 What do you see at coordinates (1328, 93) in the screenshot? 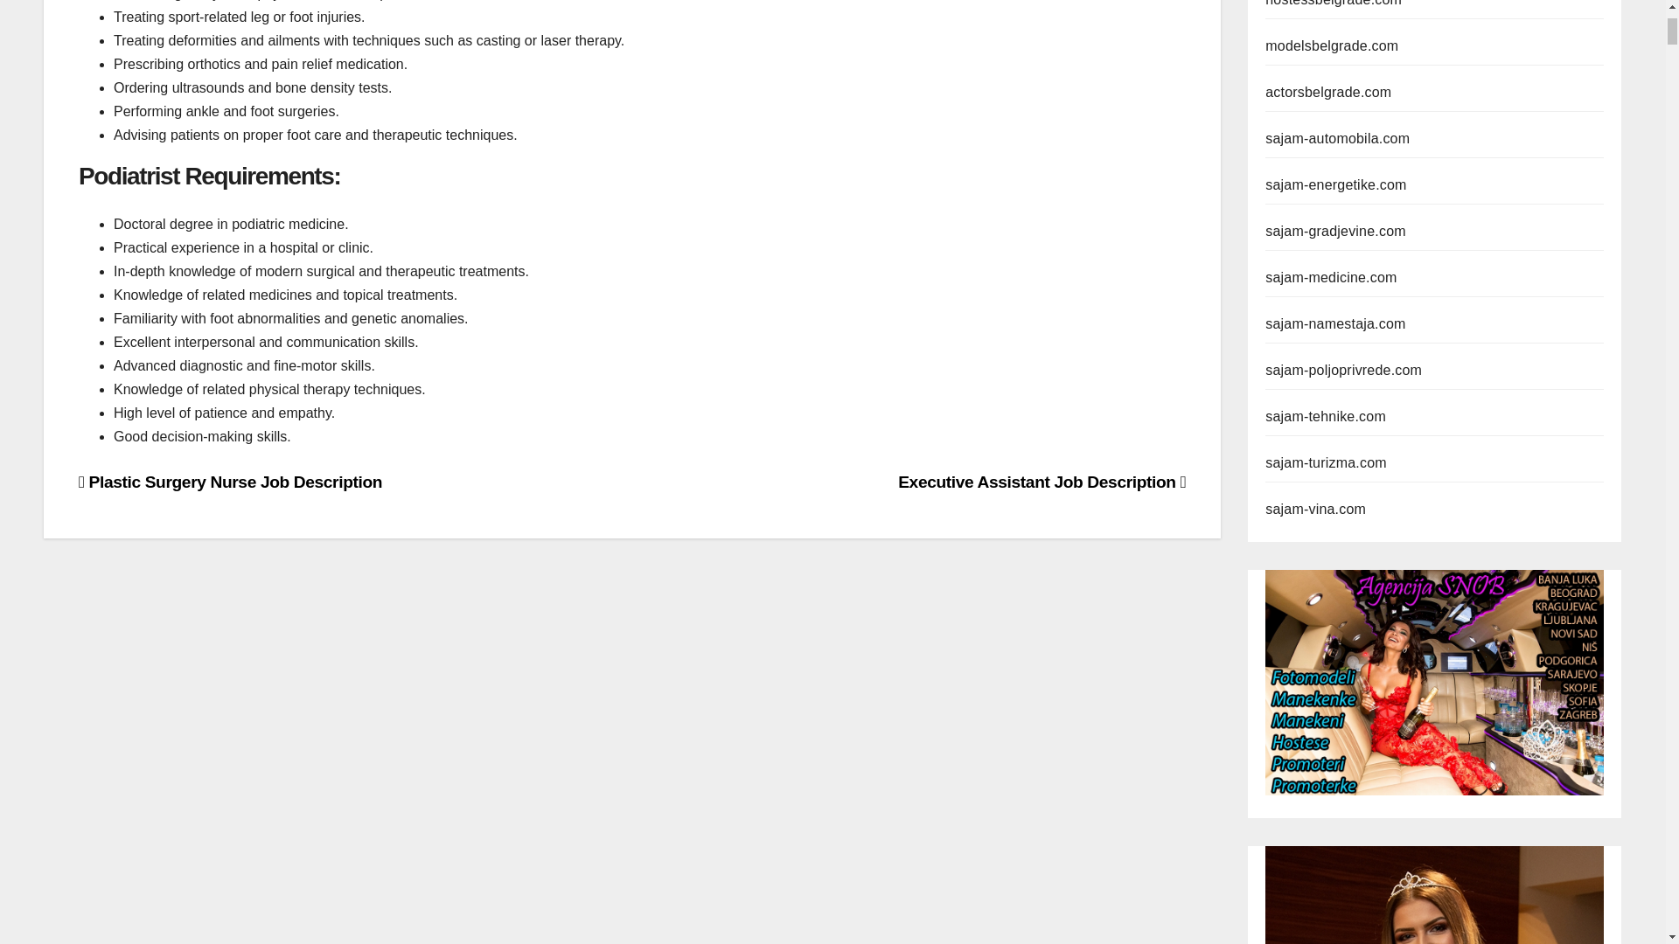
I see `actorsbelgrade.com` at bounding box center [1328, 93].